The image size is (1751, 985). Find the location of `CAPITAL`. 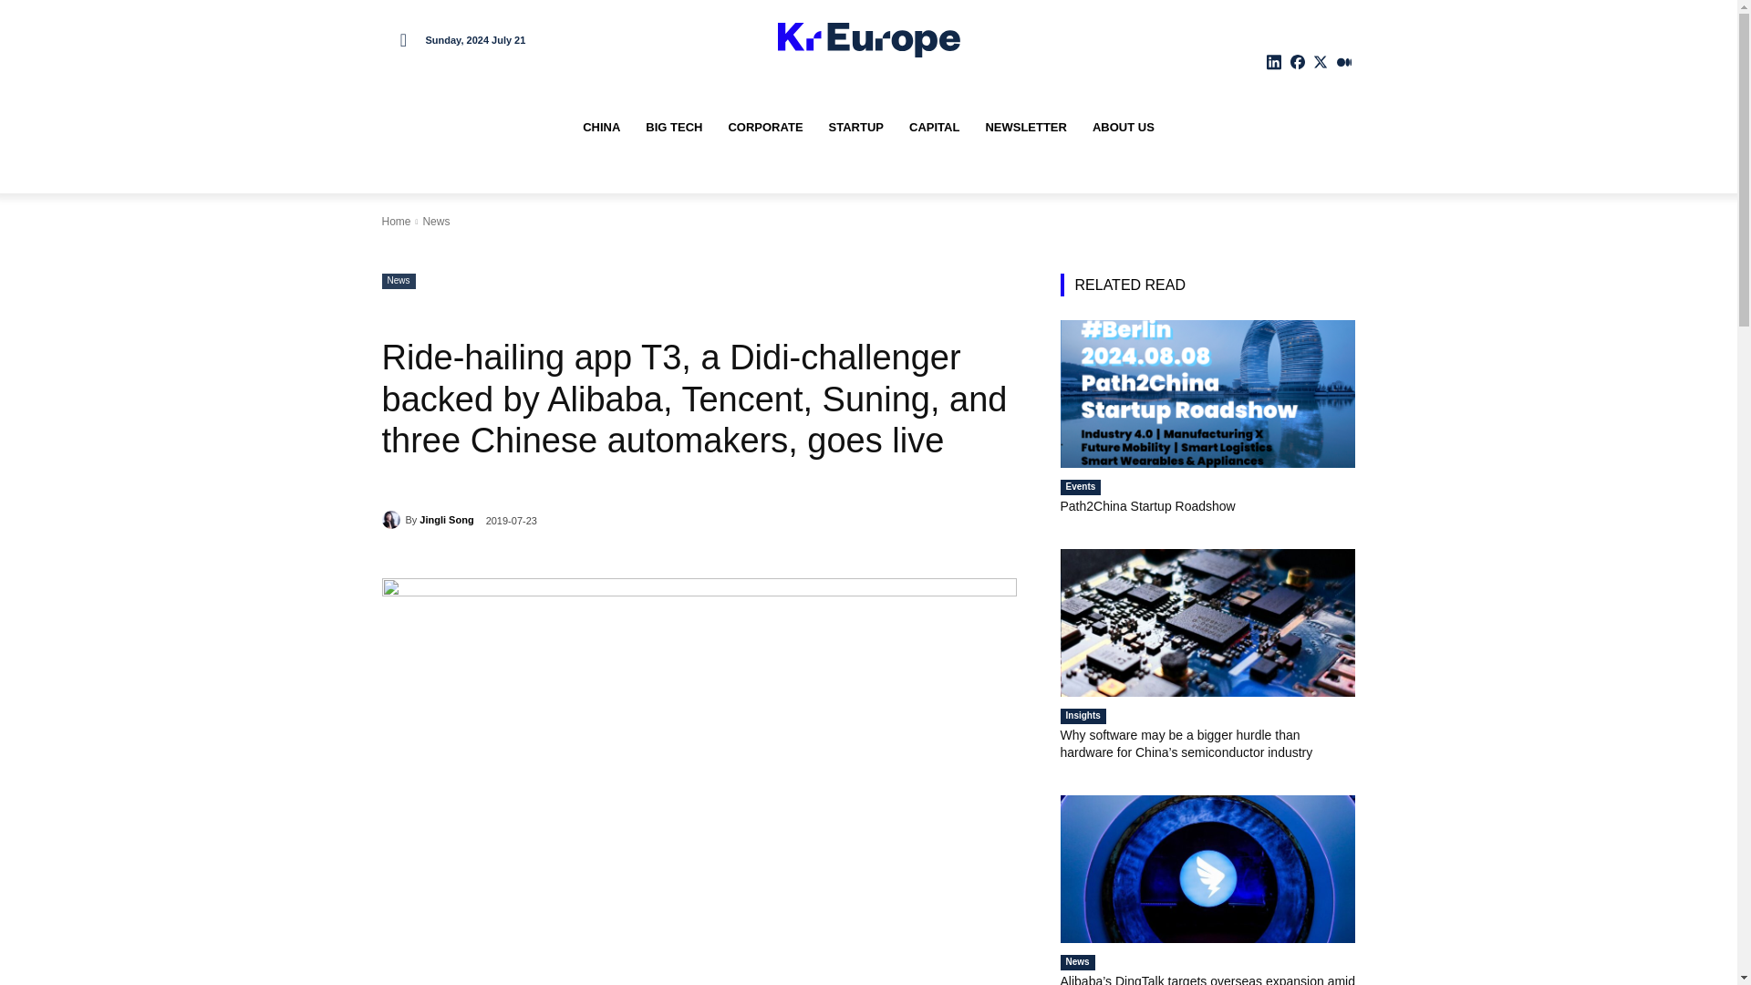

CAPITAL is located at coordinates (934, 128).